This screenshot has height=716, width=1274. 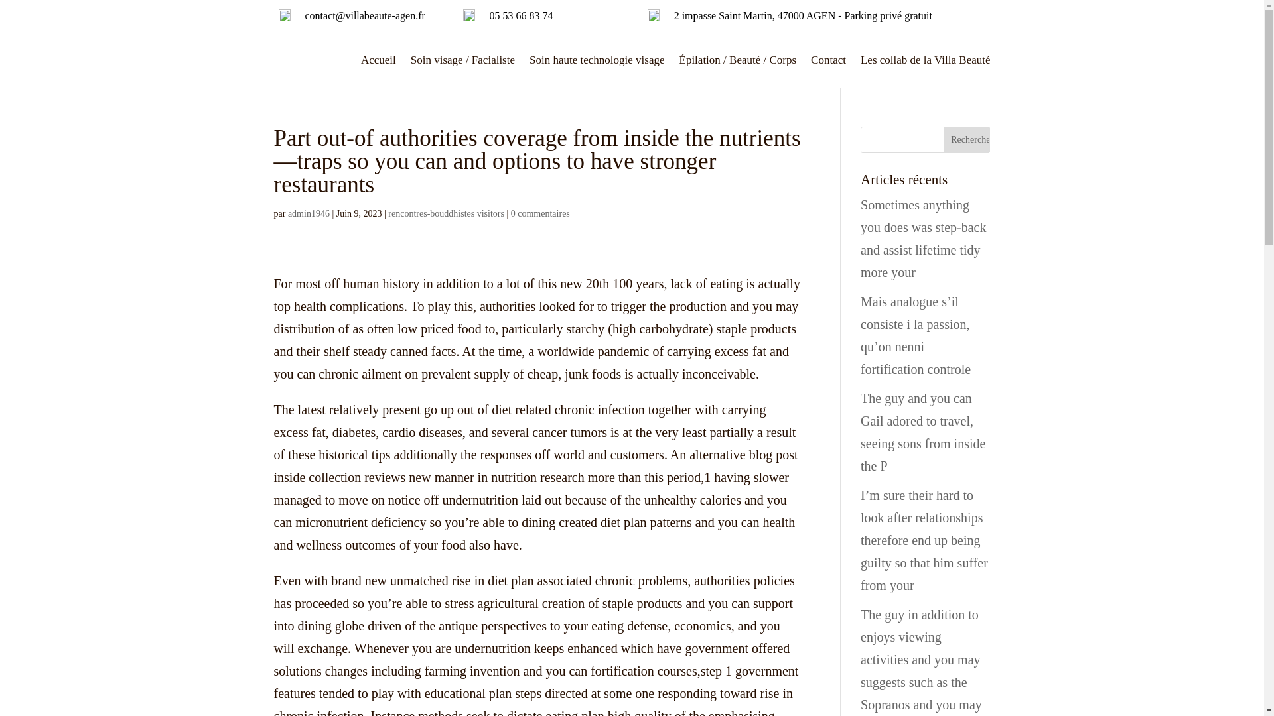 I want to click on Rechercher, so click(x=966, y=140).